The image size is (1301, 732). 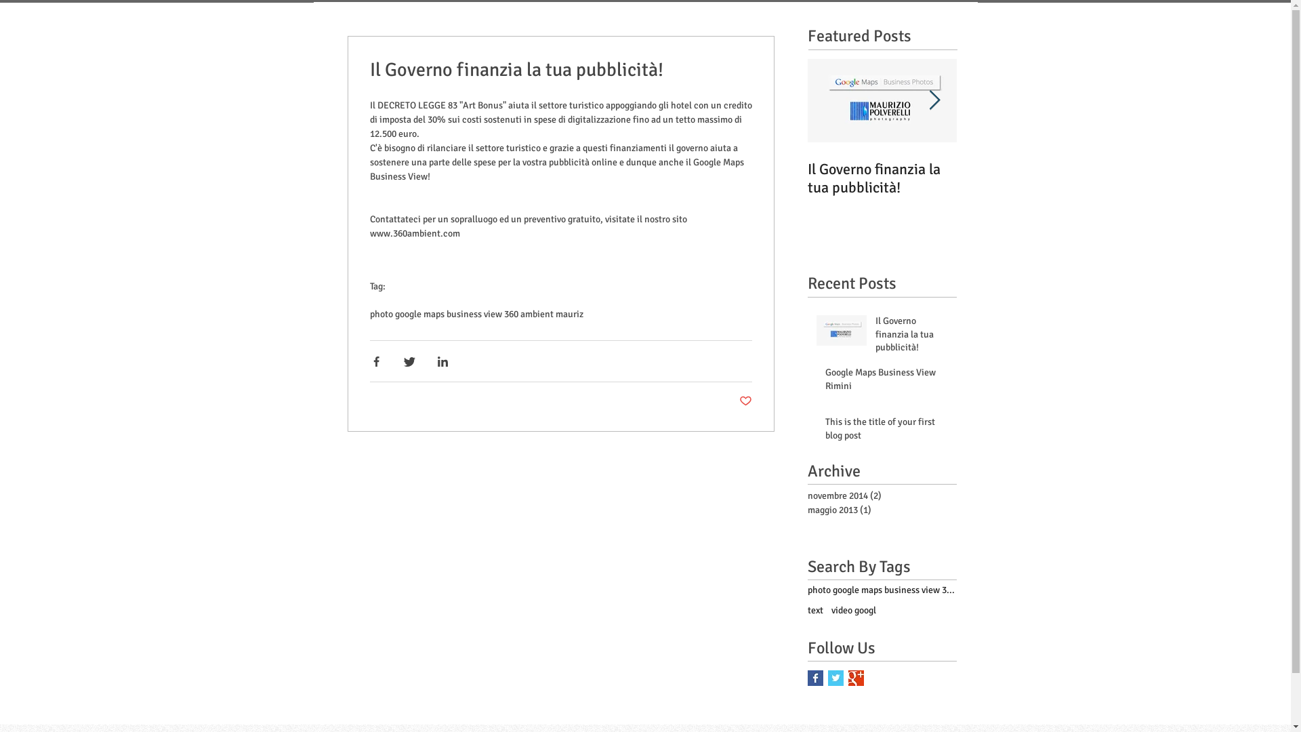 I want to click on text, so click(x=816, y=611).